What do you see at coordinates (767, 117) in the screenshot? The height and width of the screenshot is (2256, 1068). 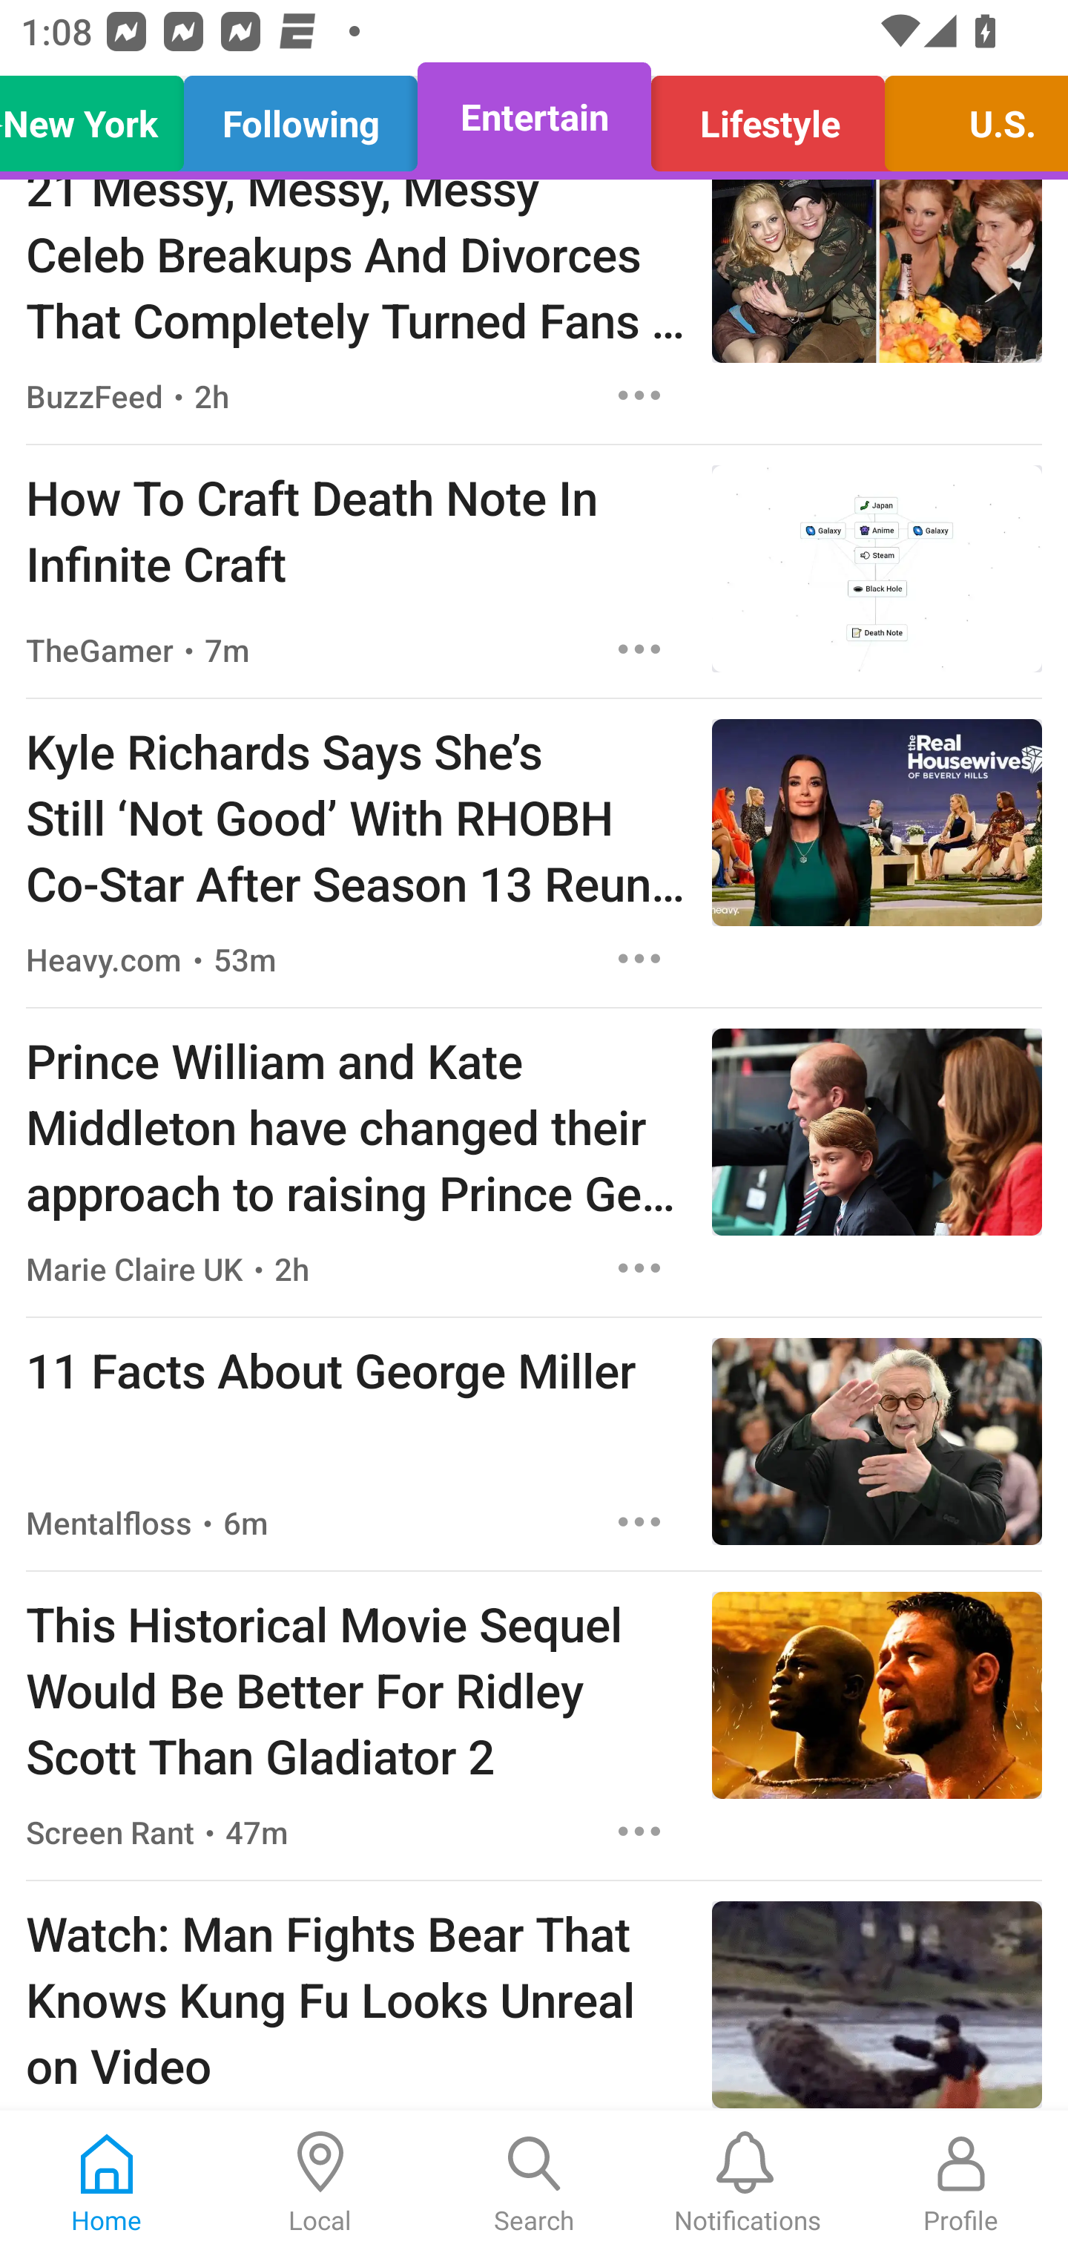 I see `Lifestyle` at bounding box center [767, 117].